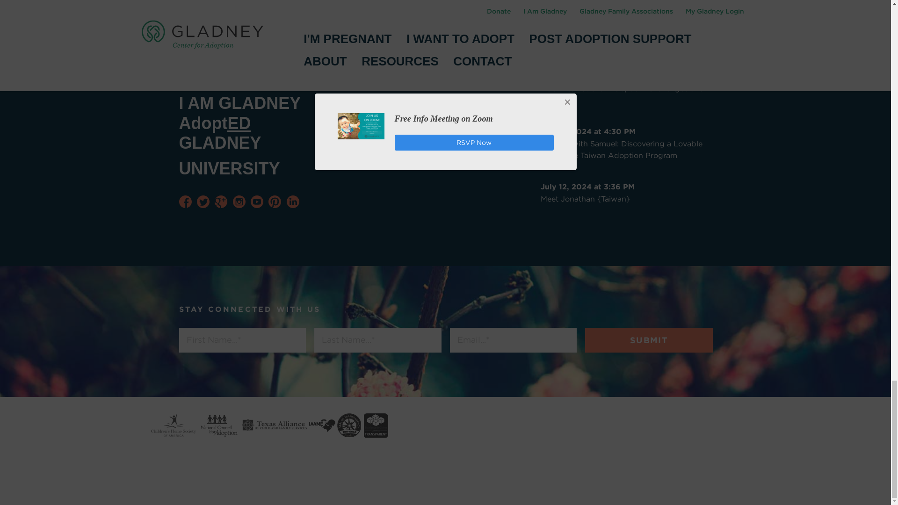 The width and height of the screenshot is (898, 505). What do you see at coordinates (275, 201) in the screenshot?
I see `Follow Us On Pinterest` at bounding box center [275, 201].